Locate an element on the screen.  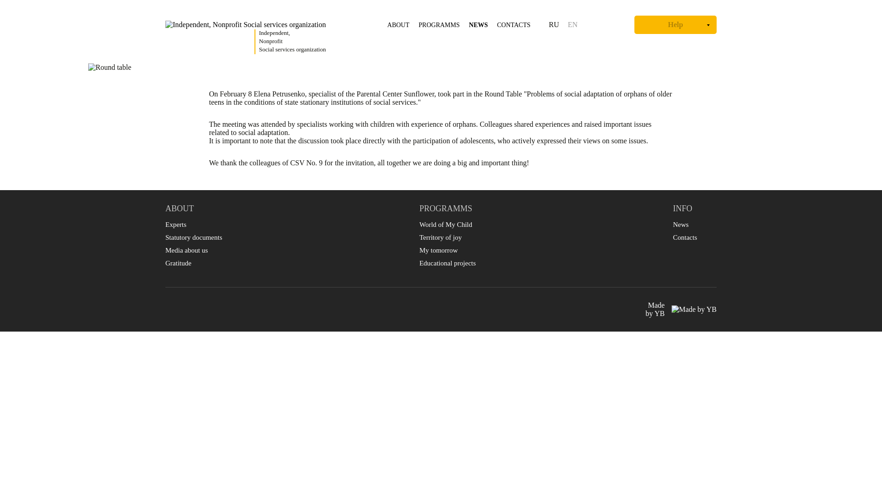
Territory of joy is located at coordinates (398, 25).